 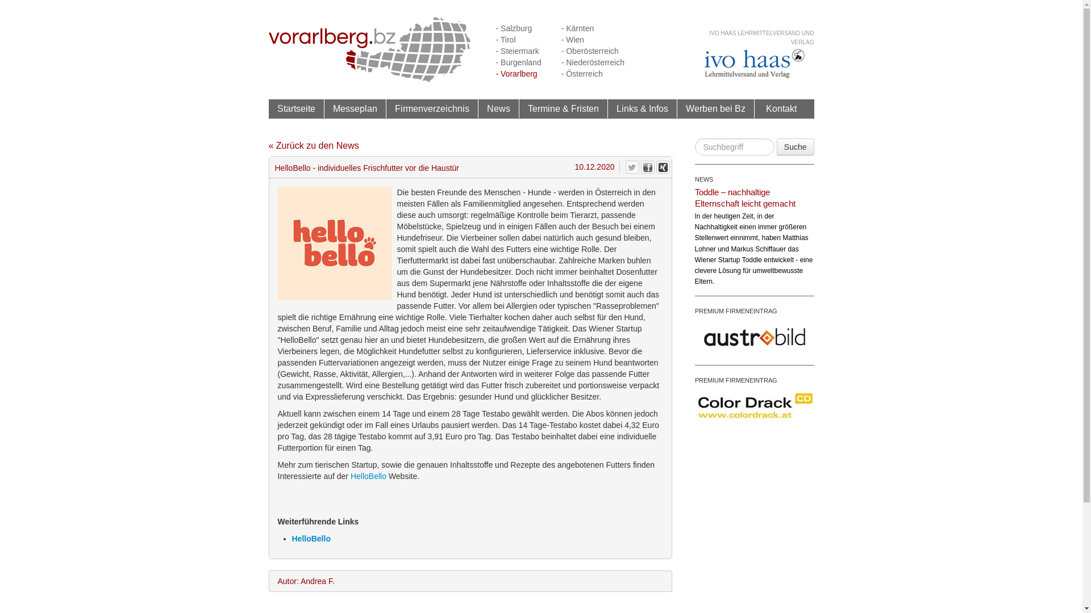 I want to click on HelloBello, so click(x=368, y=476).